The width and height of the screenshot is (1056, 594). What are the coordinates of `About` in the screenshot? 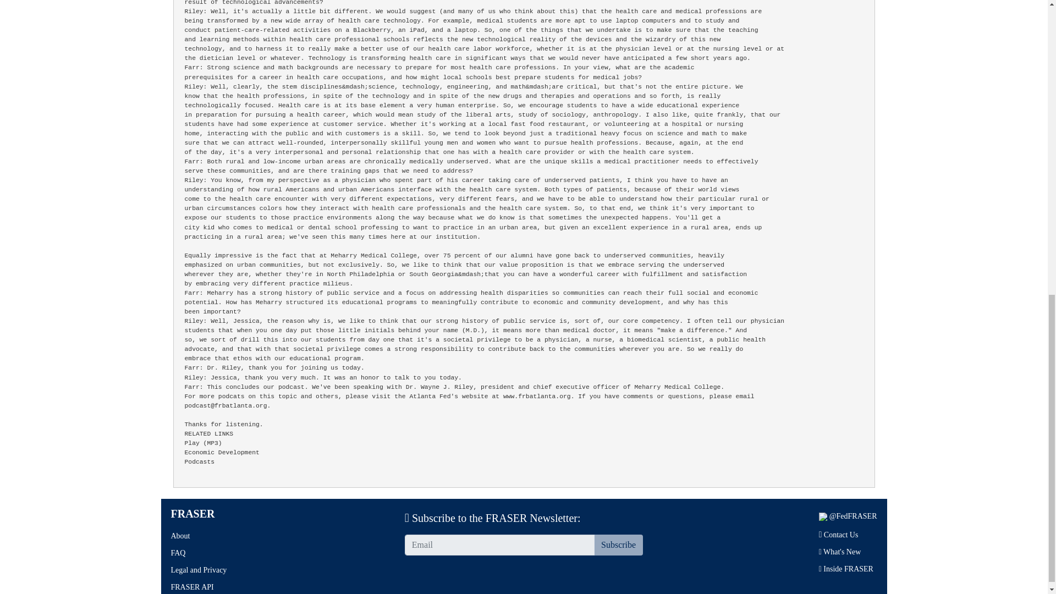 It's located at (180, 536).